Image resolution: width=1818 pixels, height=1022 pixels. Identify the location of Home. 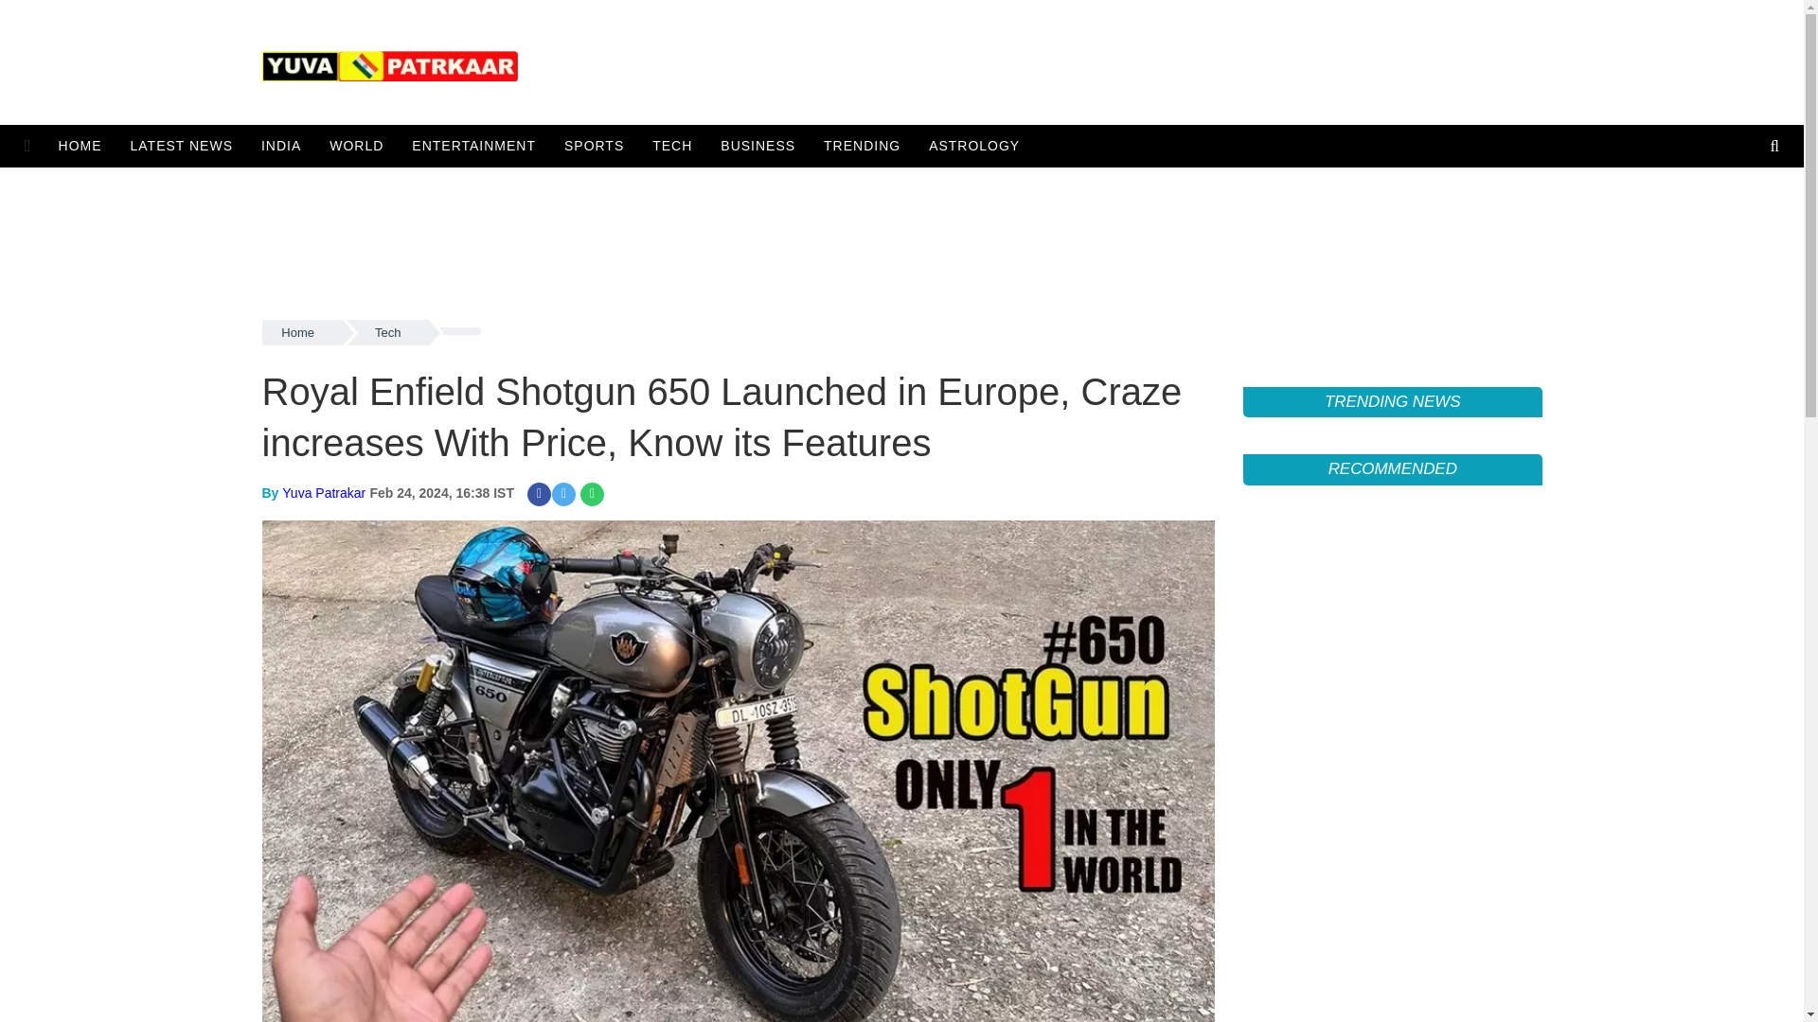
(301, 333).